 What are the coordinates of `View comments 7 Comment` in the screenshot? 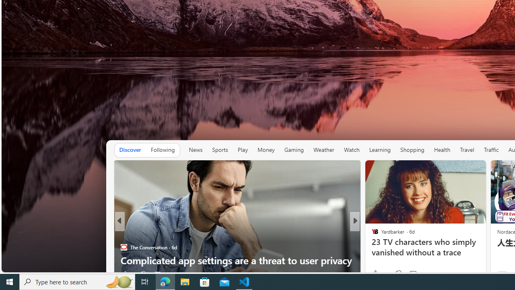 It's located at (410, 274).